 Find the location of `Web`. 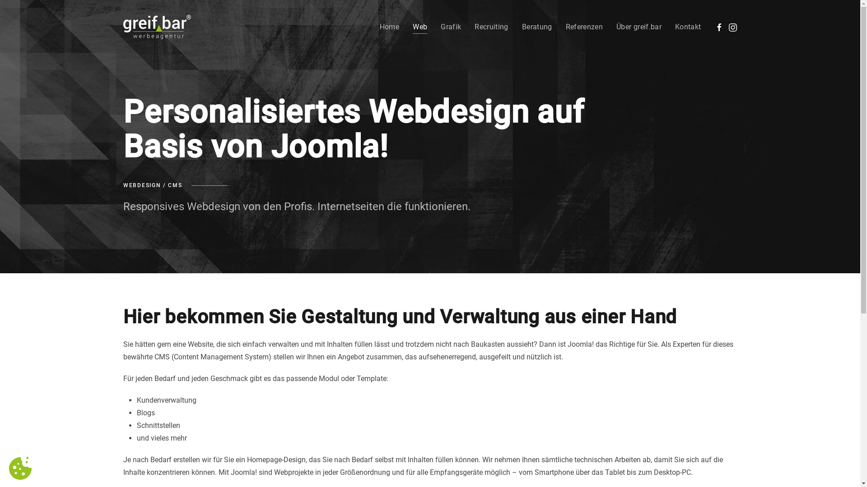

Web is located at coordinates (420, 27).